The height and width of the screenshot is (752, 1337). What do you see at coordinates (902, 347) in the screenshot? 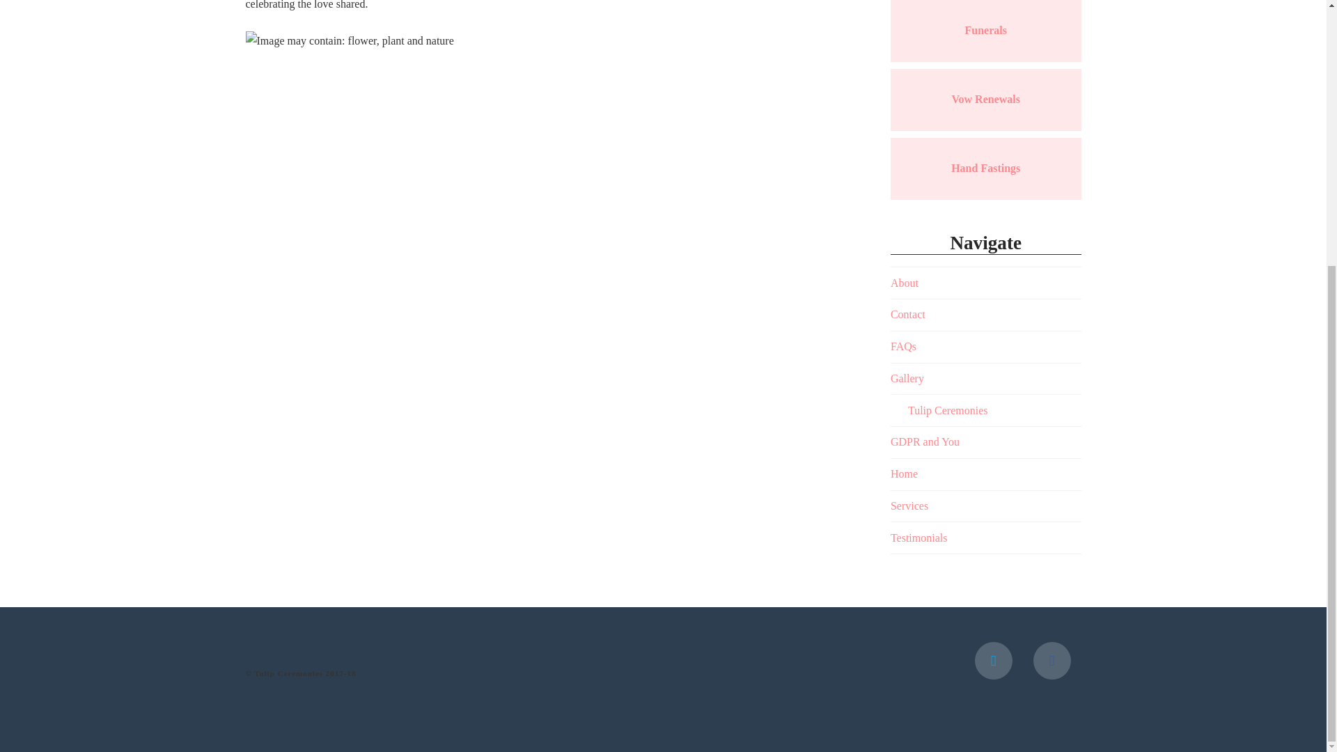
I see `FAQs` at bounding box center [902, 347].